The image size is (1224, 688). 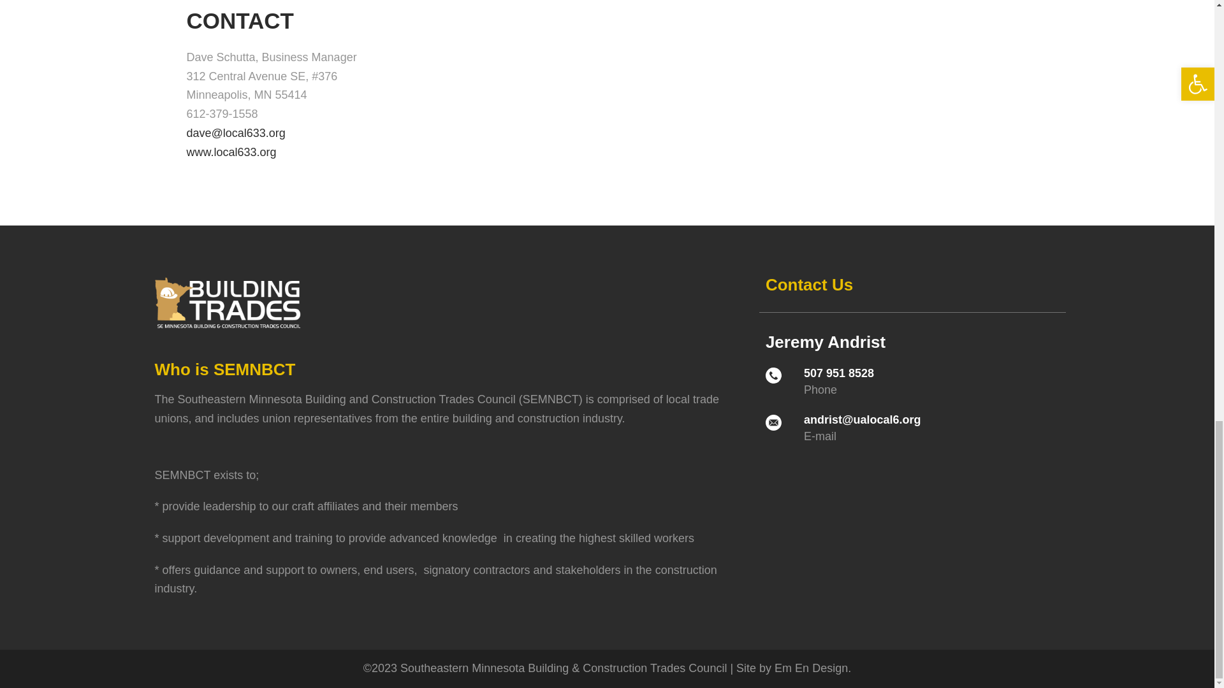 What do you see at coordinates (231, 152) in the screenshot?
I see `www.local633.org` at bounding box center [231, 152].